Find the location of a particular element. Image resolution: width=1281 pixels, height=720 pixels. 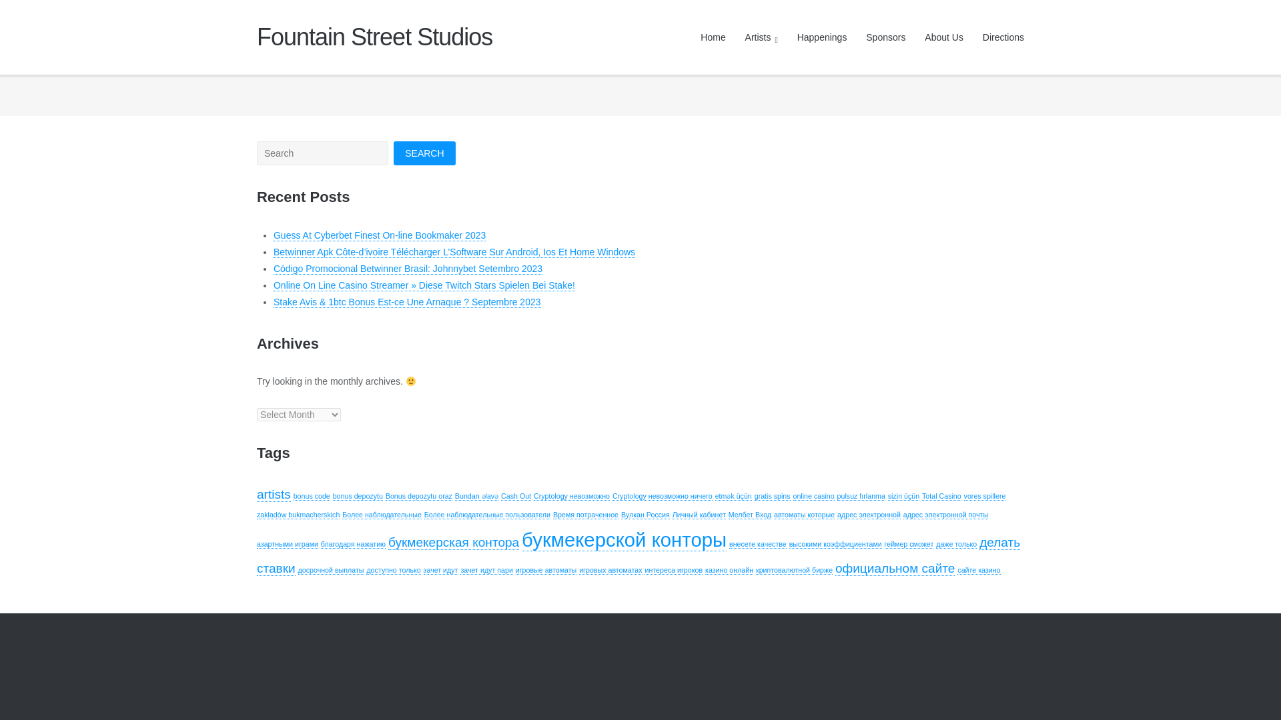

online casino is located at coordinates (813, 496).